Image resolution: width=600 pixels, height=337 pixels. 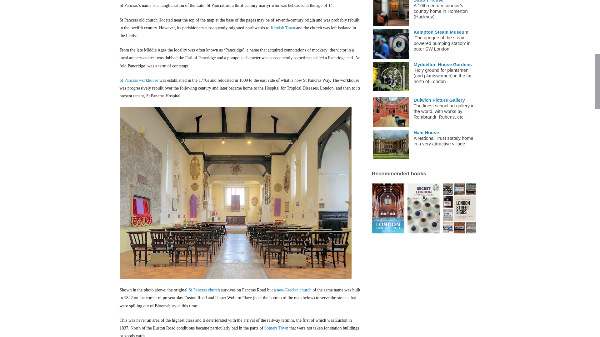 What do you see at coordinates (276, 328) in the screenshot?
I see `Somers Town` at bounding box center [276, 328].